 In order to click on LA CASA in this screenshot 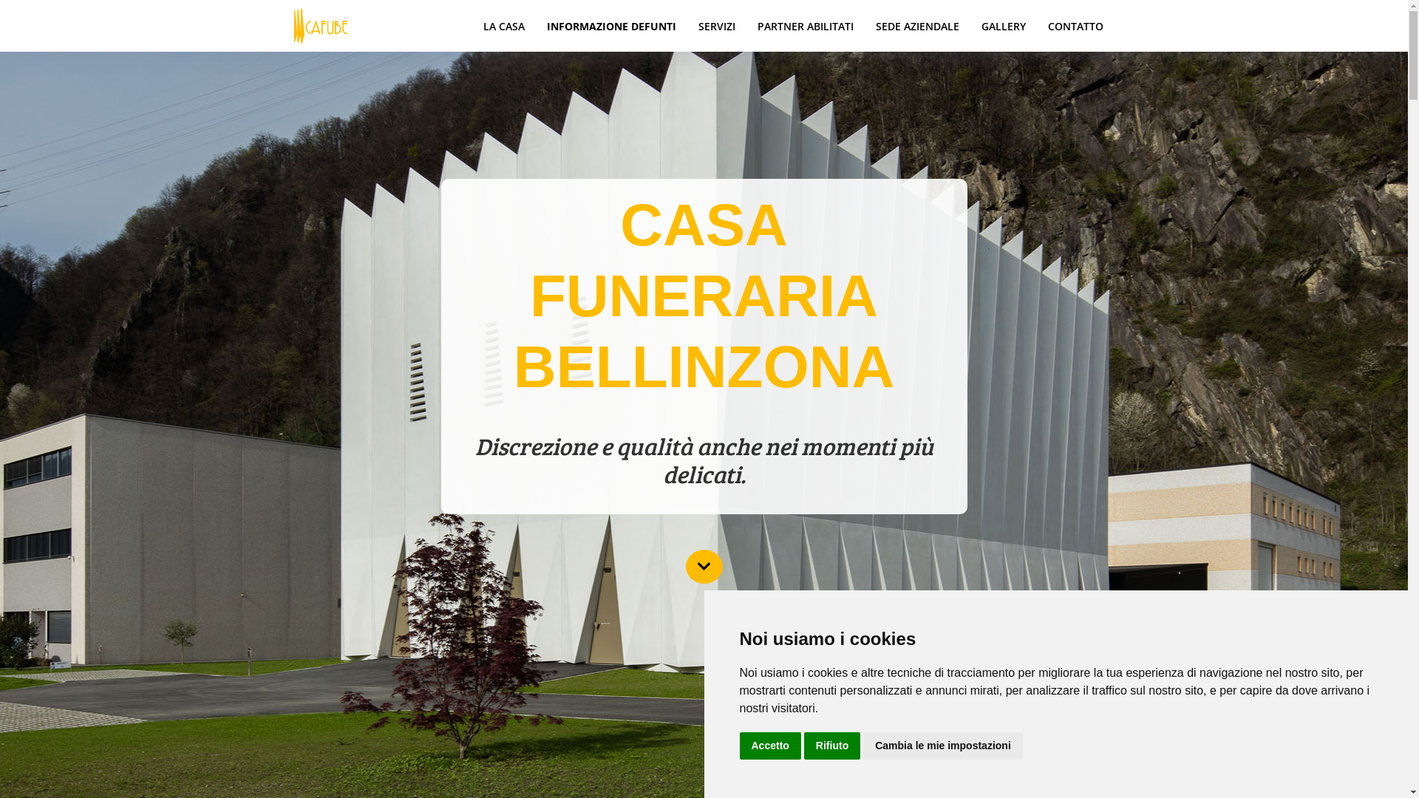, I will do `click(503, 27)`.